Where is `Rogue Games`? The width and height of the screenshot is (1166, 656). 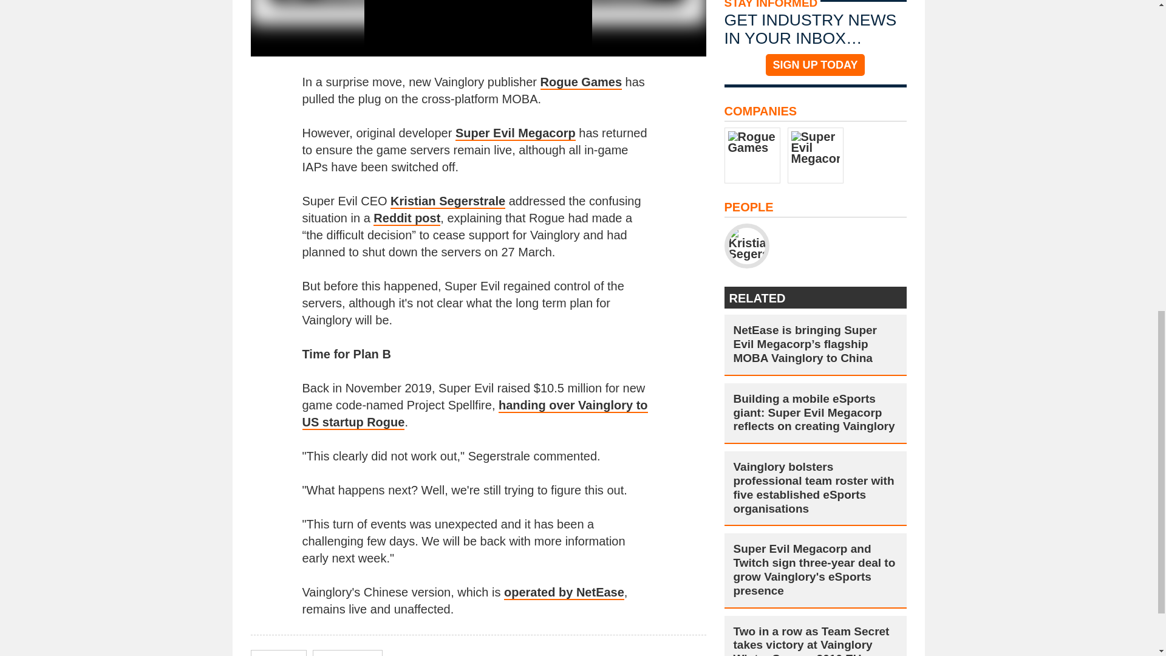 Rogue Games is located at coordinates (581, 83).